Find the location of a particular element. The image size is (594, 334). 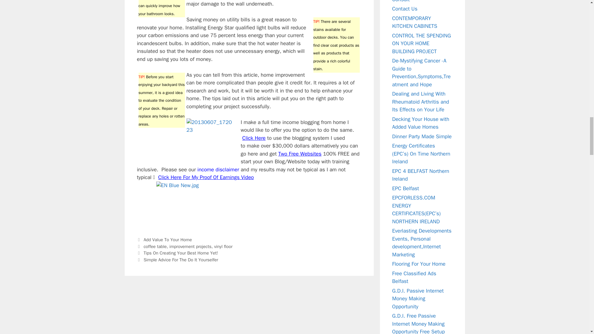

income disclaimer is located at coordinates (218, 169).